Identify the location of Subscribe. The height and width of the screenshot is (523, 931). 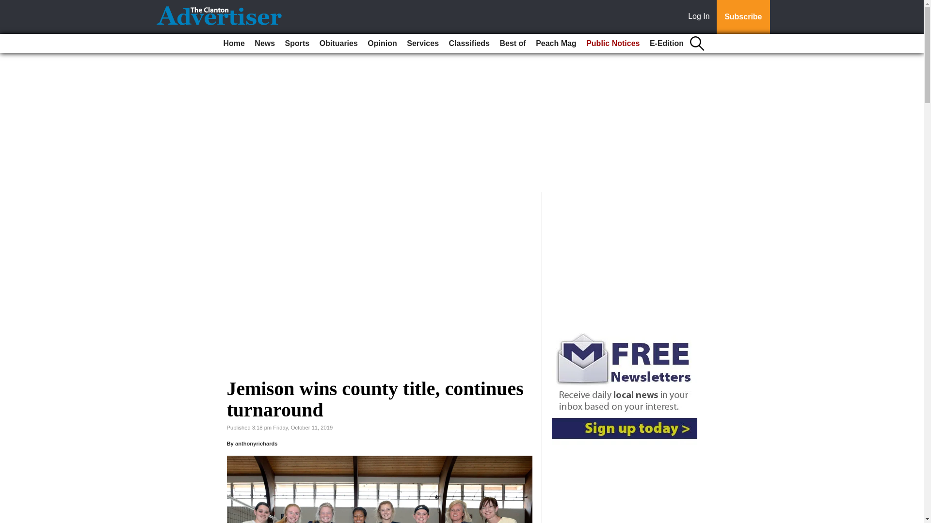
(743, 17).